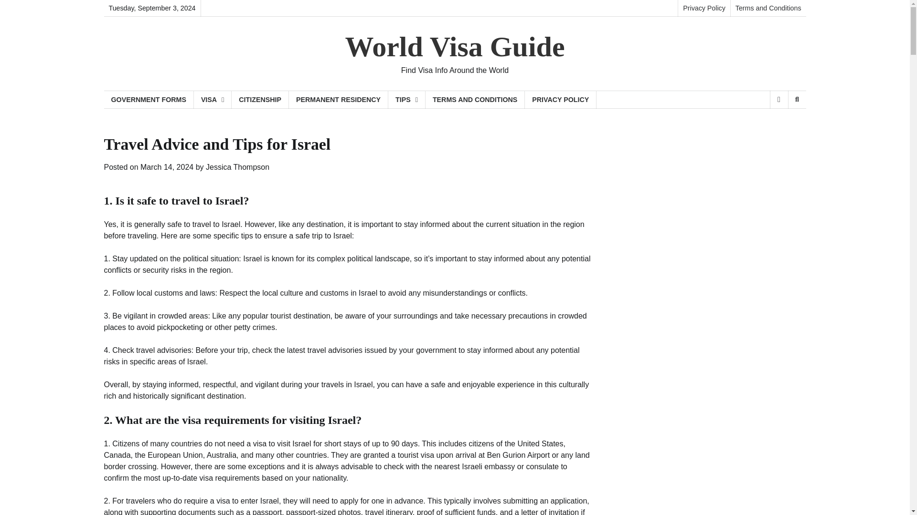  Describe the element at coordinates (778, 99) in the screenshot. I see `View Random Post` at that location.